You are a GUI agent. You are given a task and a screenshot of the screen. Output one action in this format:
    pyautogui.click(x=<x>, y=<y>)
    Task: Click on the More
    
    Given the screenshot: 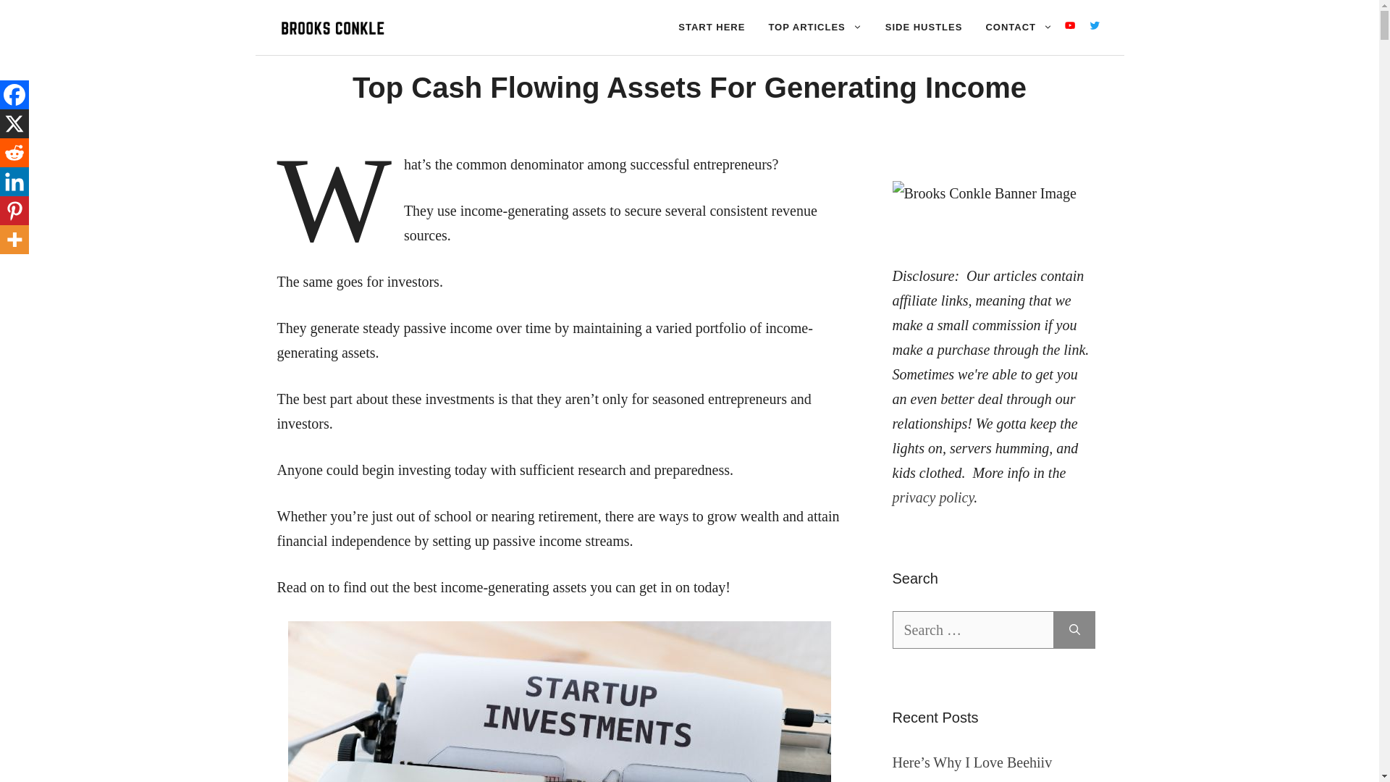 What is the action you would take?
    pyautogui.click(x=14, y=240)
    